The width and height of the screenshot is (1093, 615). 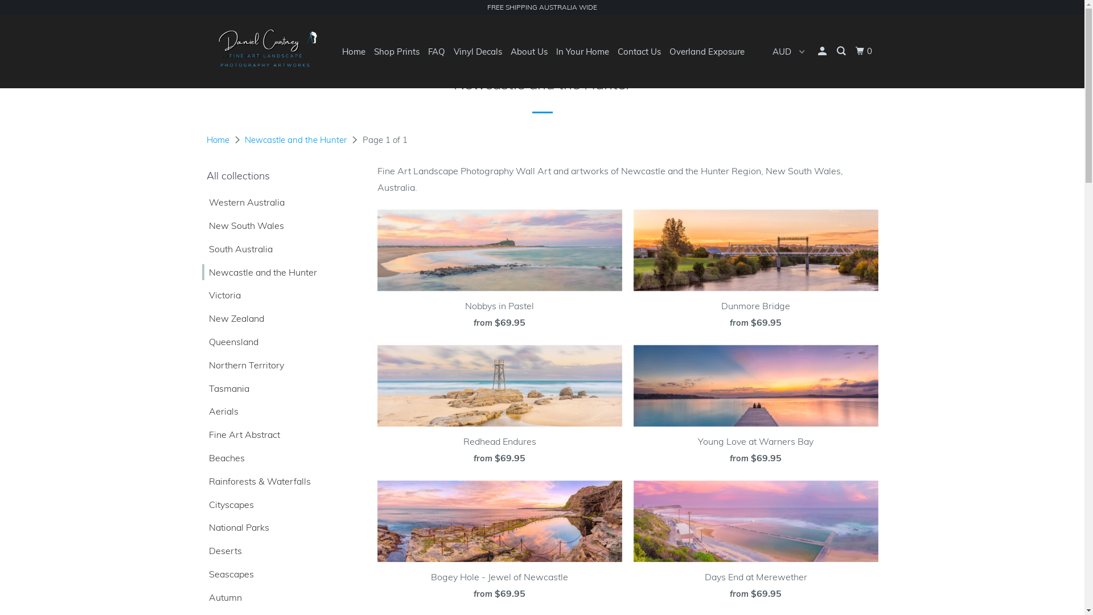 What do you see at coordinates (223, 458) in the screenshot?
I see `Beaches` at bounding box center [223, 458].